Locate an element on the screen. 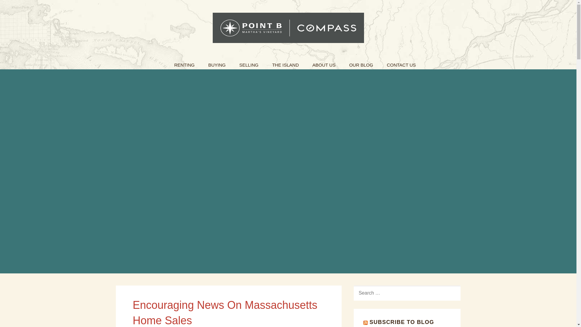  ABOUT US is located at coordinates (324, 63).